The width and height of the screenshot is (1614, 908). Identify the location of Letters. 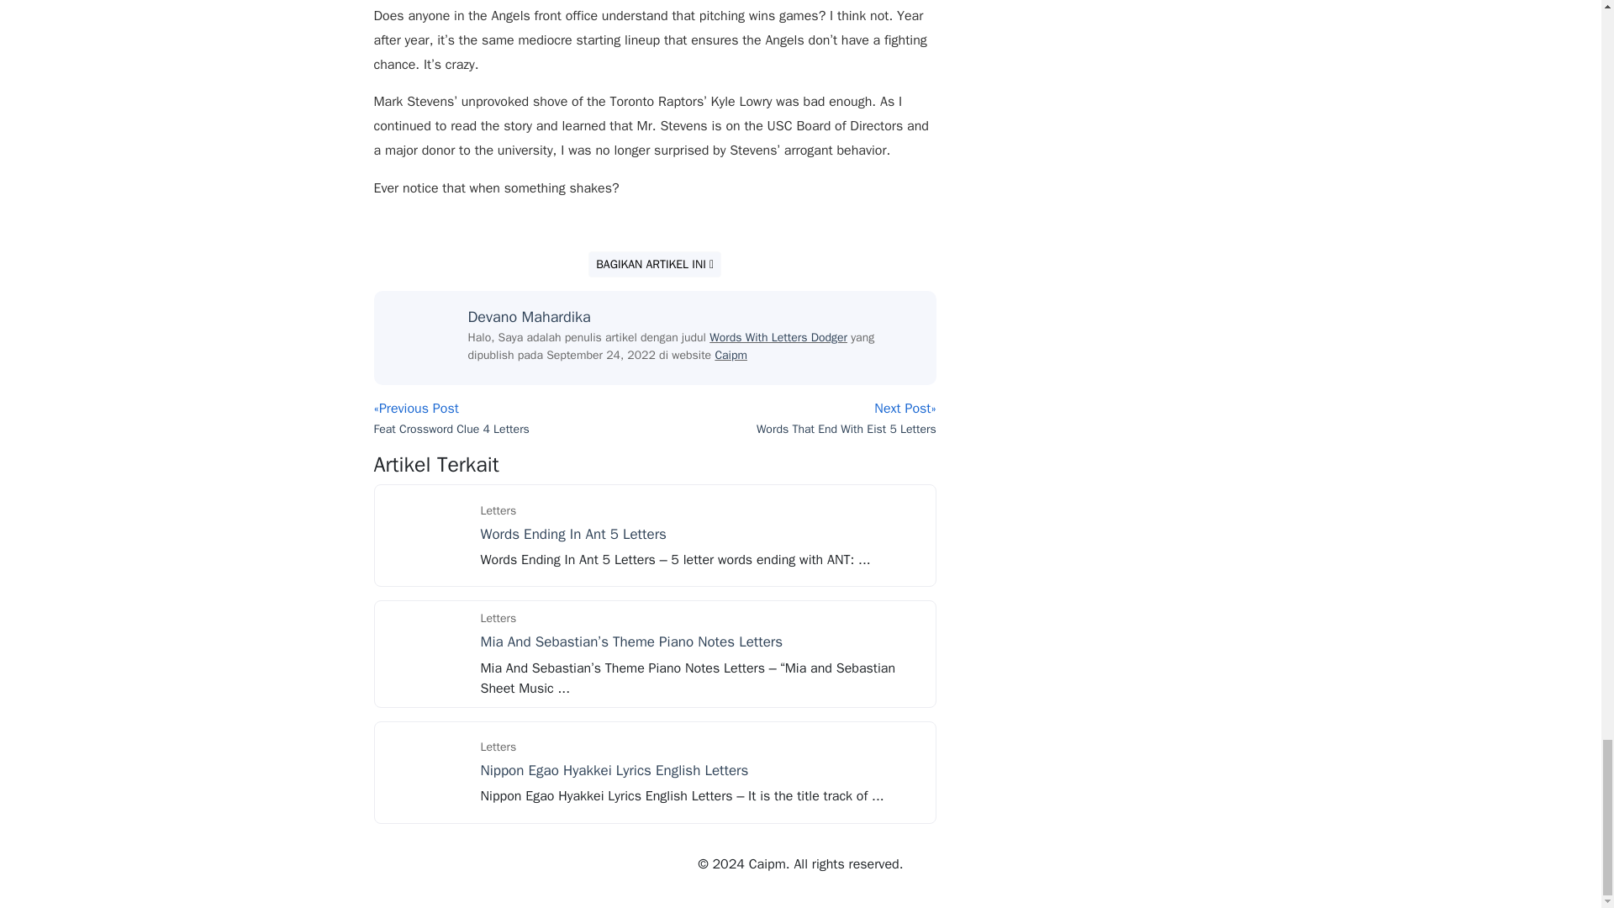
(498, 618).